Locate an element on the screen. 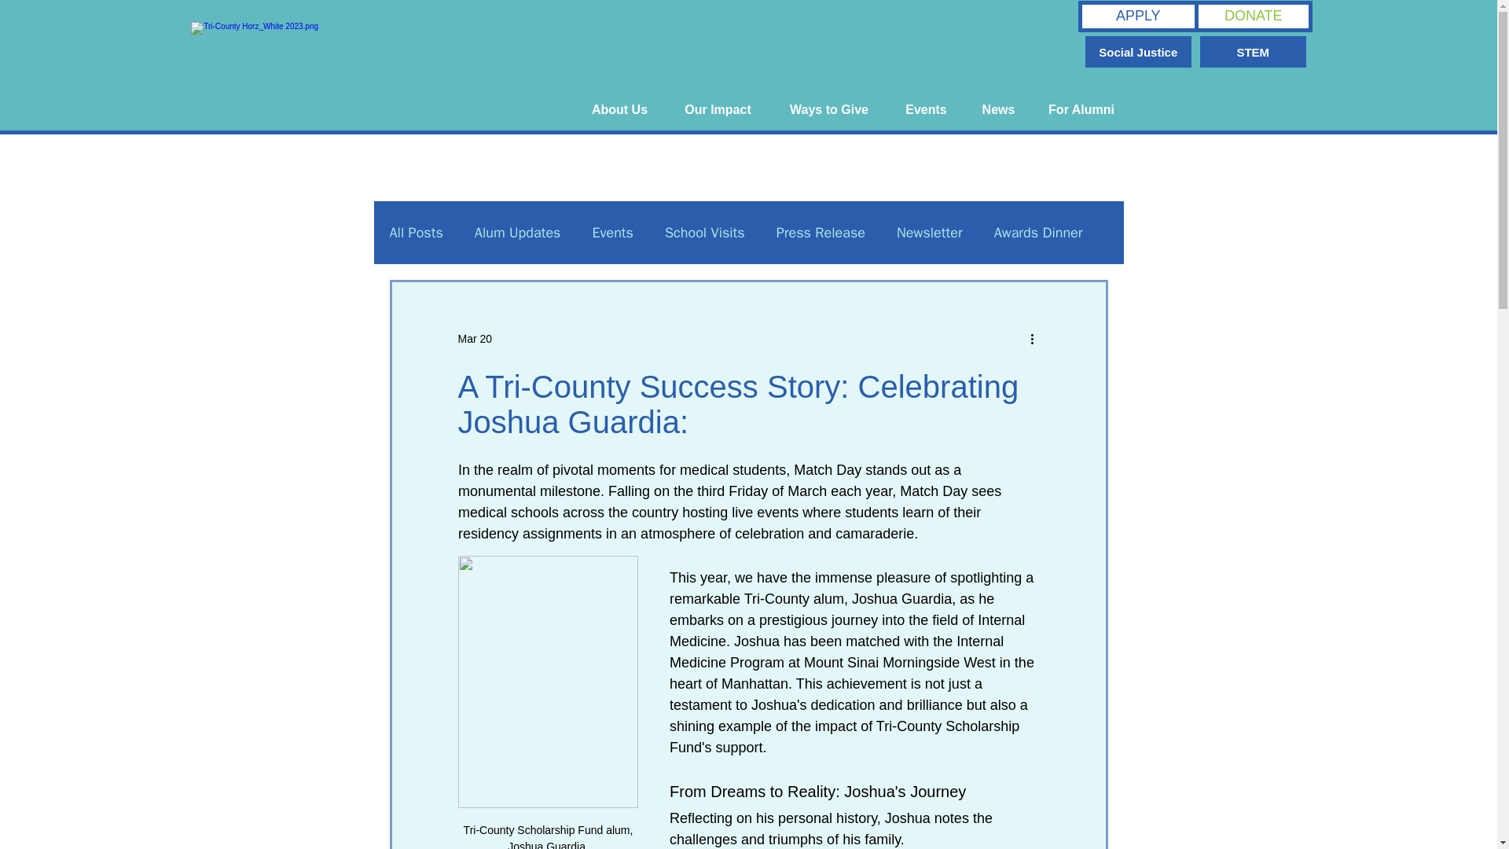  Awards Dinner is located at coordinates (1039, 233).